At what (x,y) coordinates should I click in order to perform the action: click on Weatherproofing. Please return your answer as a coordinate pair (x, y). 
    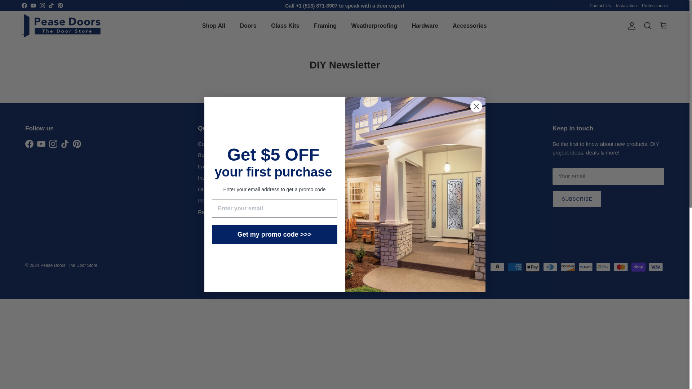
    Looking at the image, I should click on (374, 26).